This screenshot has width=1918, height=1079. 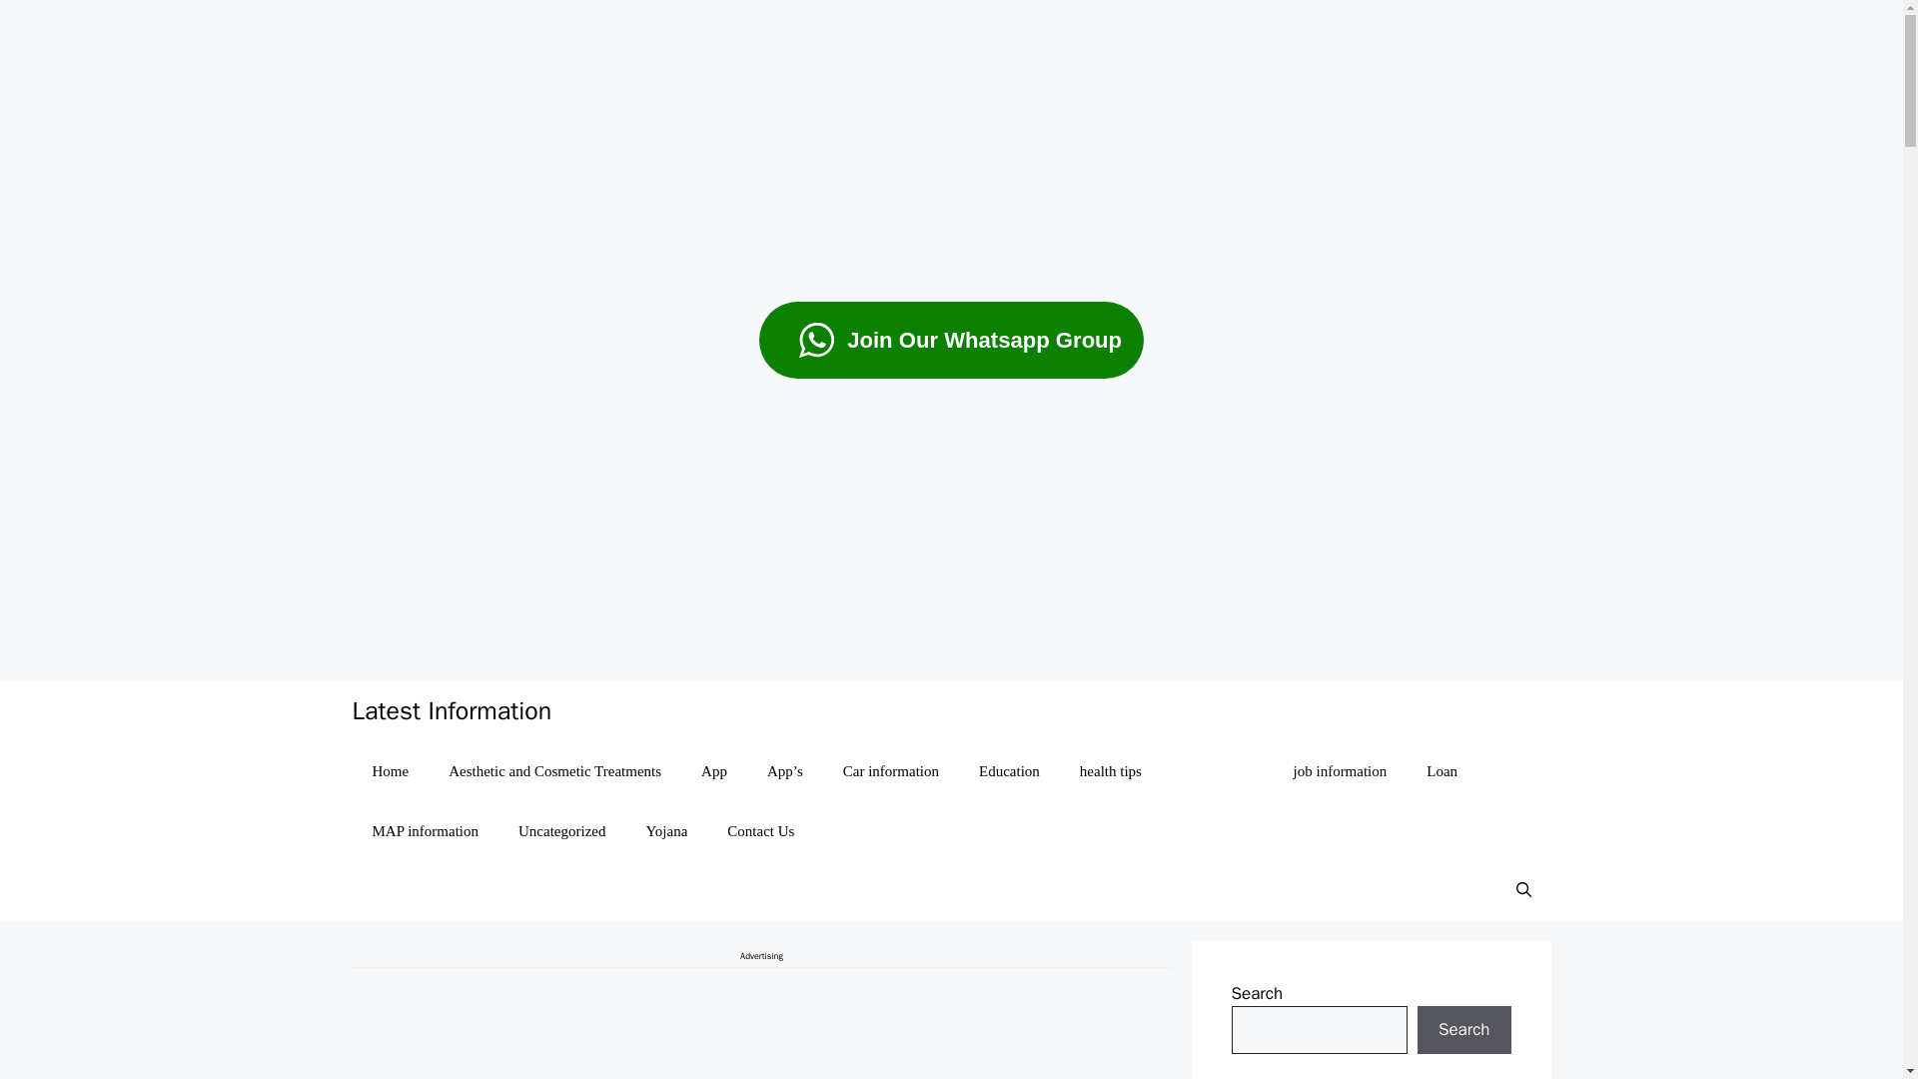 I want to click on health tips, so click(x=1111, y=771).